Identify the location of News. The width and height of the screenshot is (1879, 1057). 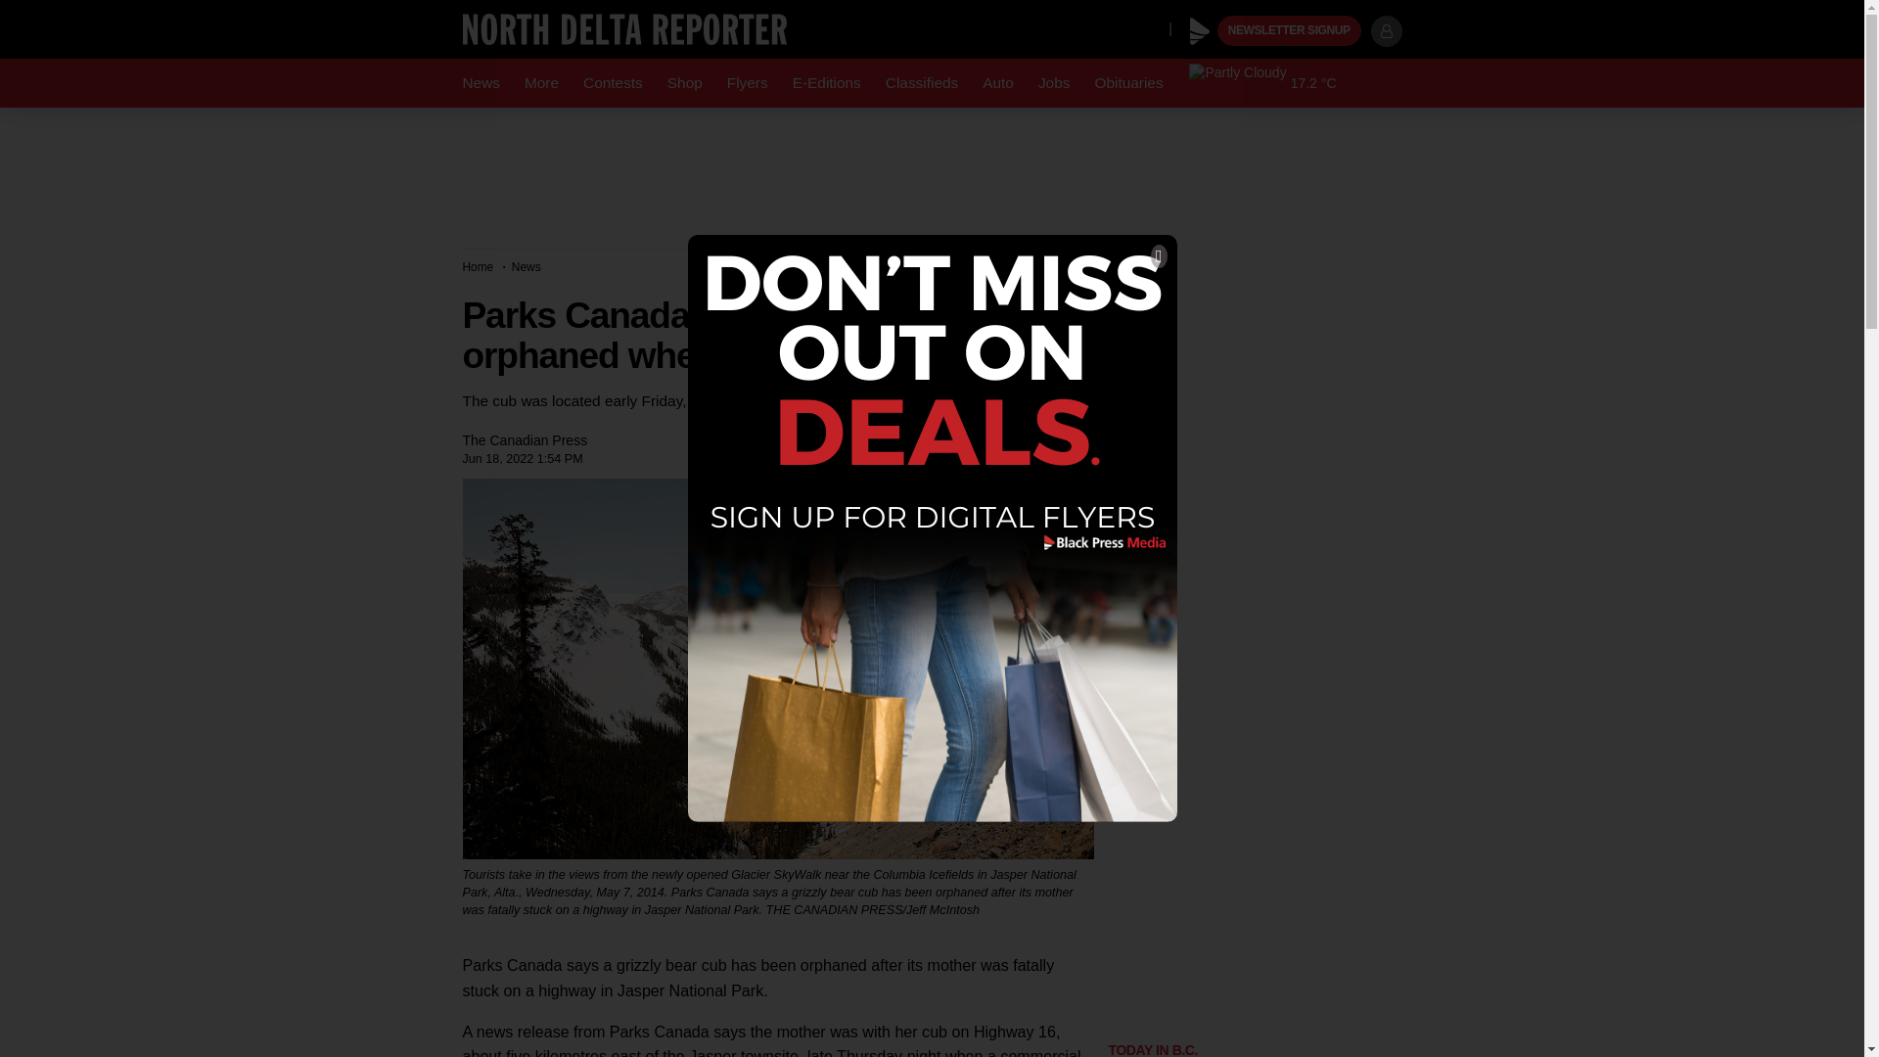
(481, 83).